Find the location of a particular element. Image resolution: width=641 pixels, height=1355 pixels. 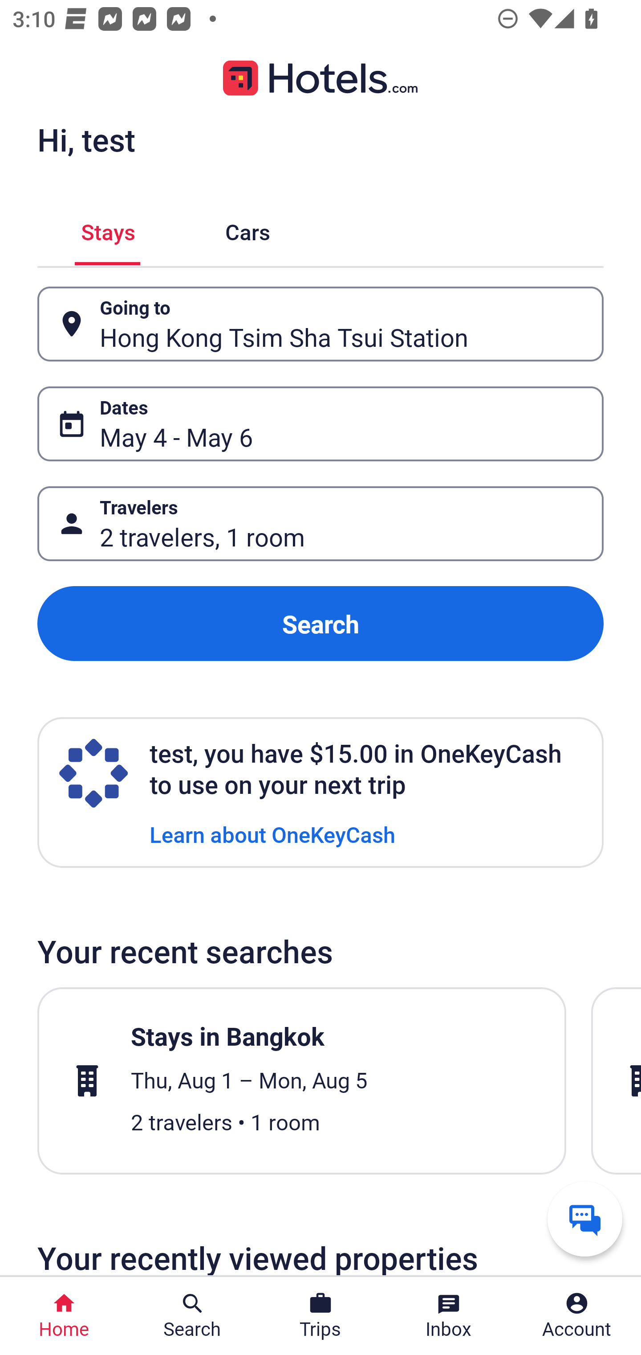

Get help from a virtual agent is located at coordinates (585, 1219).